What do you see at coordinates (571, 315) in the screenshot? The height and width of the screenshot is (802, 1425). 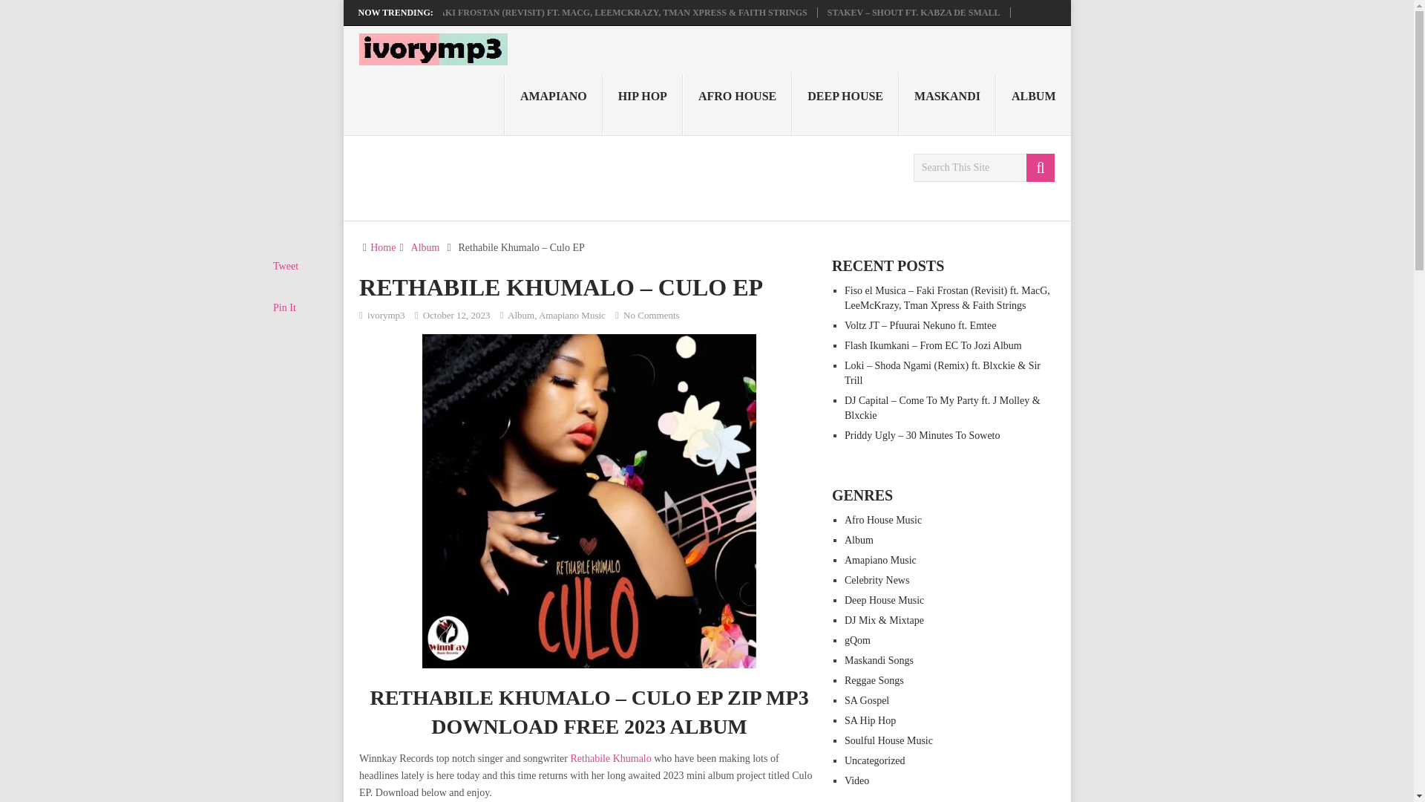 I see `View all posts in Amapiano Music` at bounding box center [571, 315].